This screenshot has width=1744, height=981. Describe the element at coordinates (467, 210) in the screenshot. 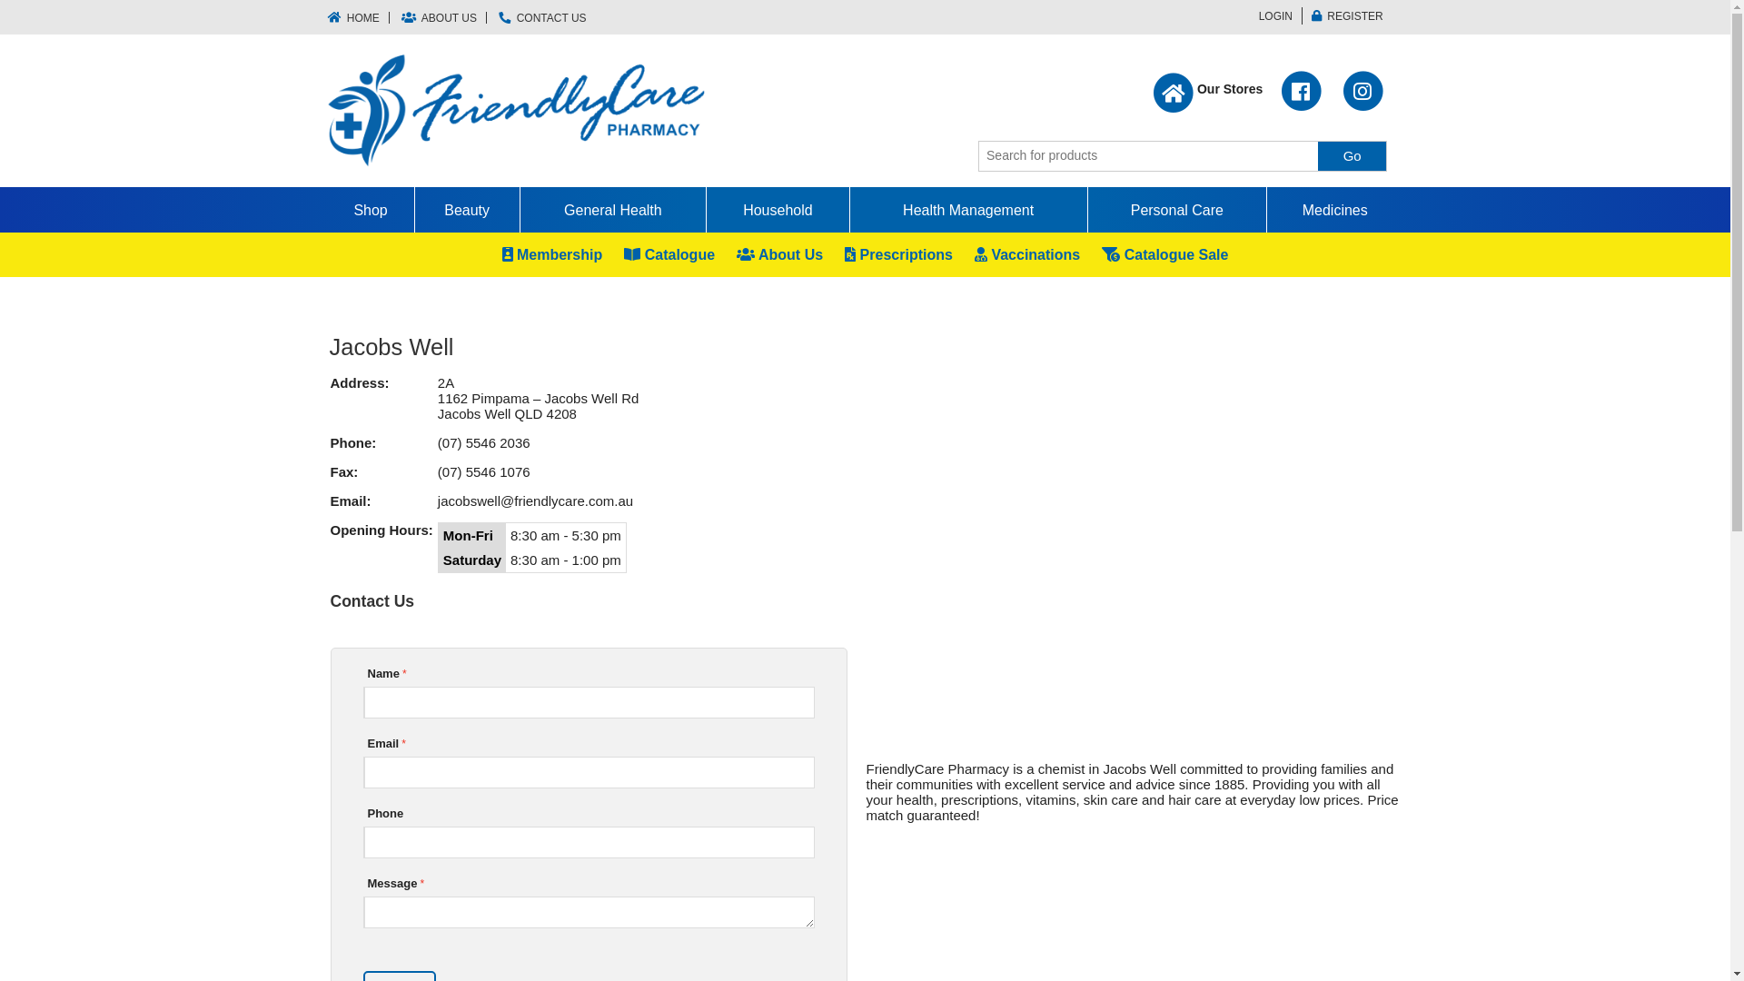

I see `Beauty` at that location.